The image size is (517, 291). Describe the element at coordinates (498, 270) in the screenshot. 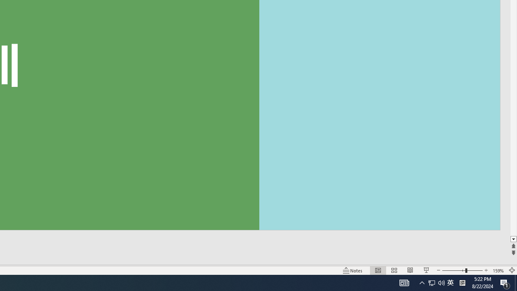

I see `Zoom 159%` at that location.